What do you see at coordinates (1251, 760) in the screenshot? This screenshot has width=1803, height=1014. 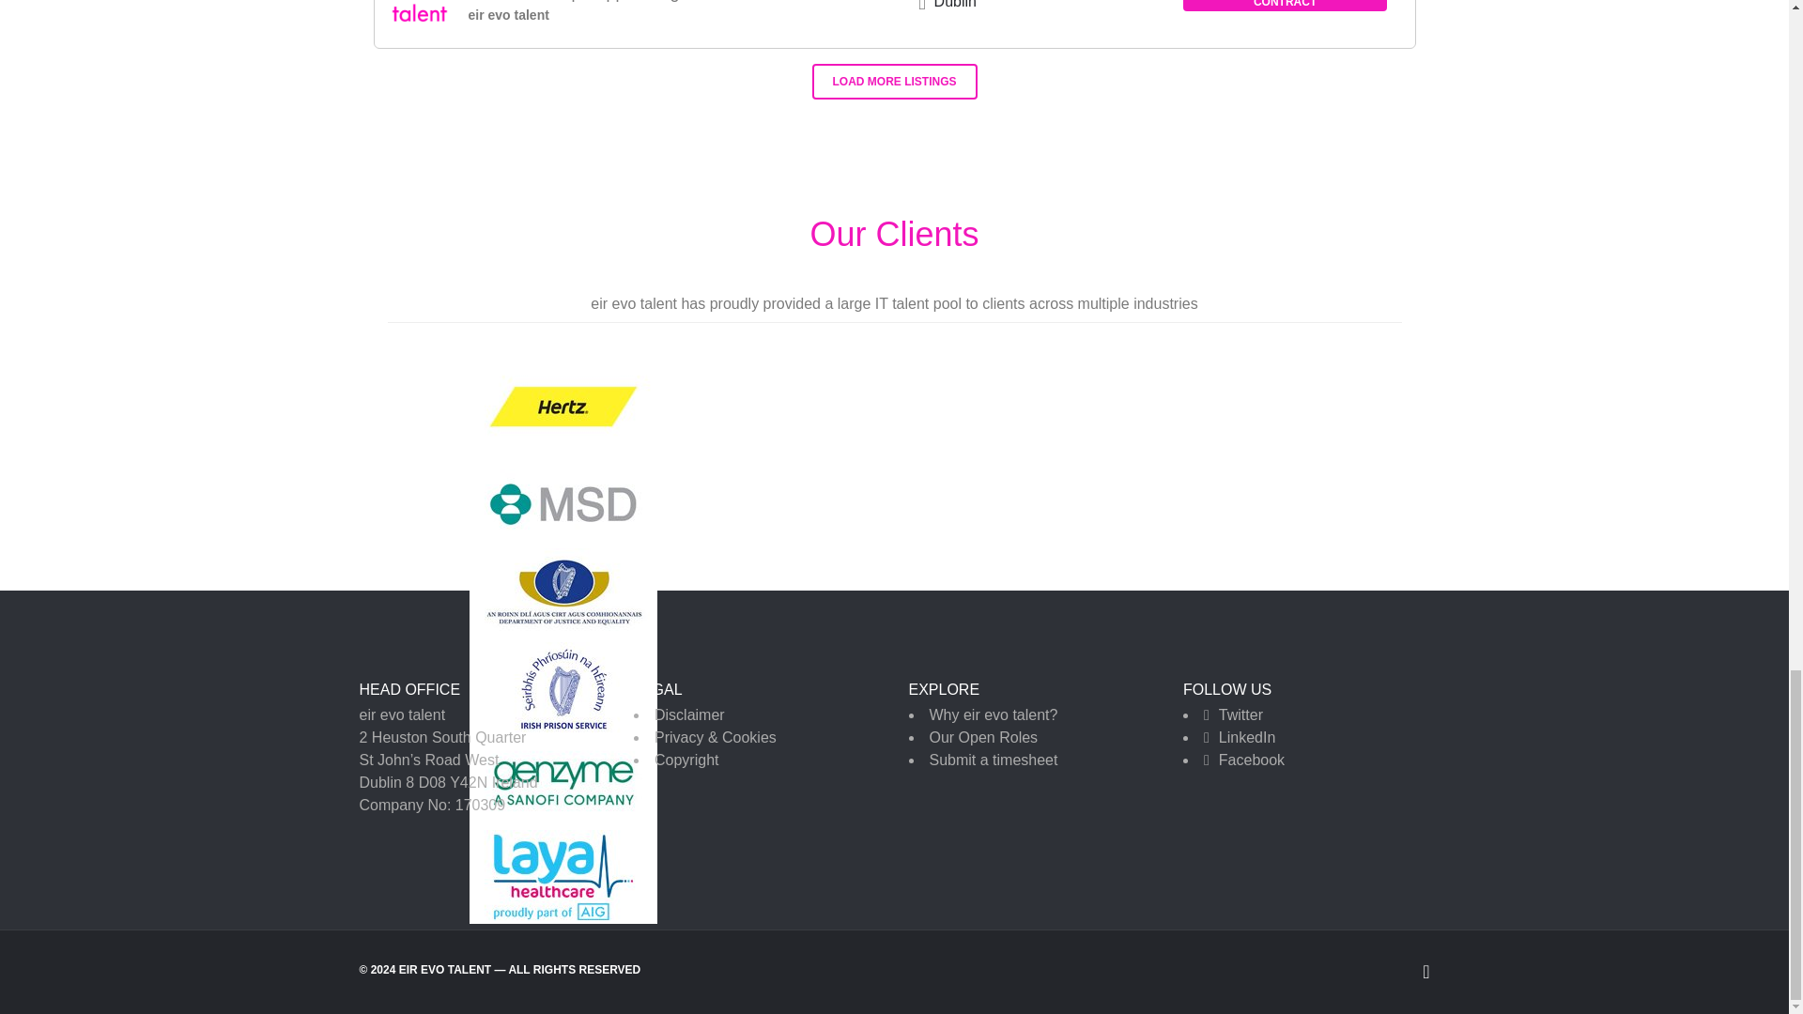 I see `Facebook` at bounding box center [1251, 760].